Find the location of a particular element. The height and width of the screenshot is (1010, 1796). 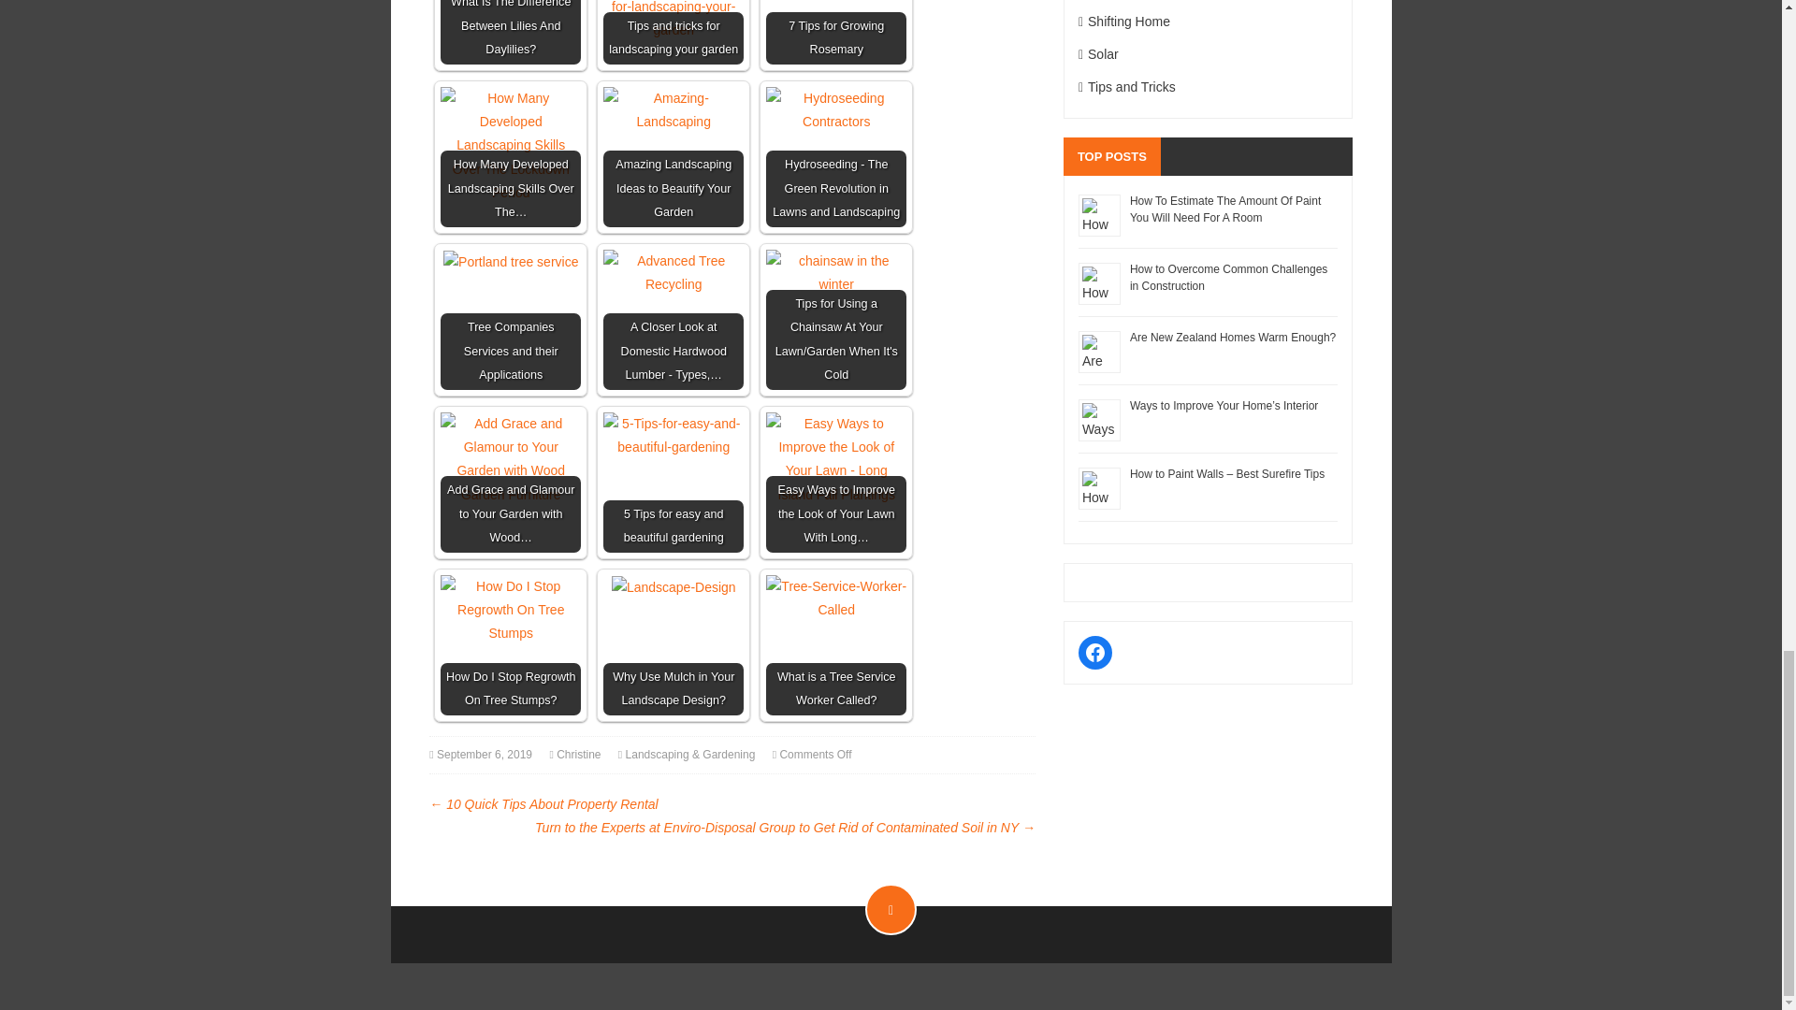

What Is The Difference Between Lilies And Daylilies? is located at coordinates (510, 32).